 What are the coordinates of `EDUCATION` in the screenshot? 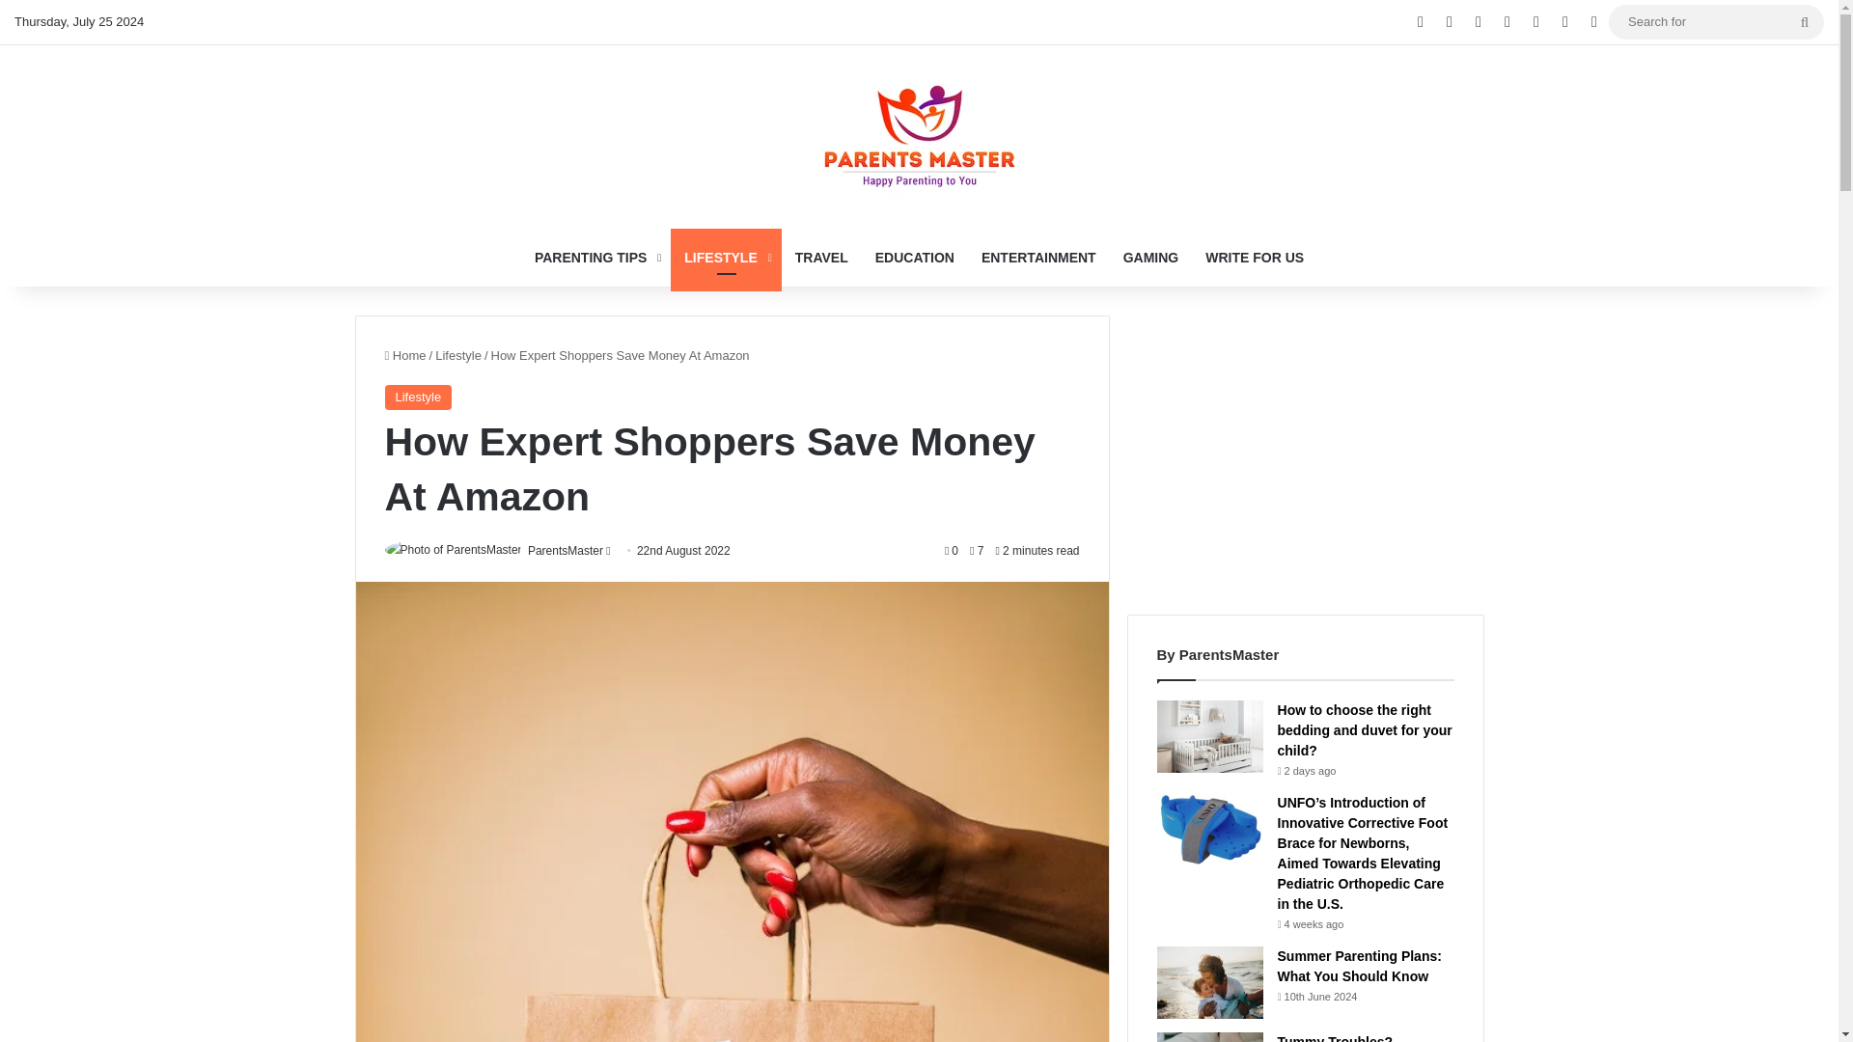 It's located at (914, 257).